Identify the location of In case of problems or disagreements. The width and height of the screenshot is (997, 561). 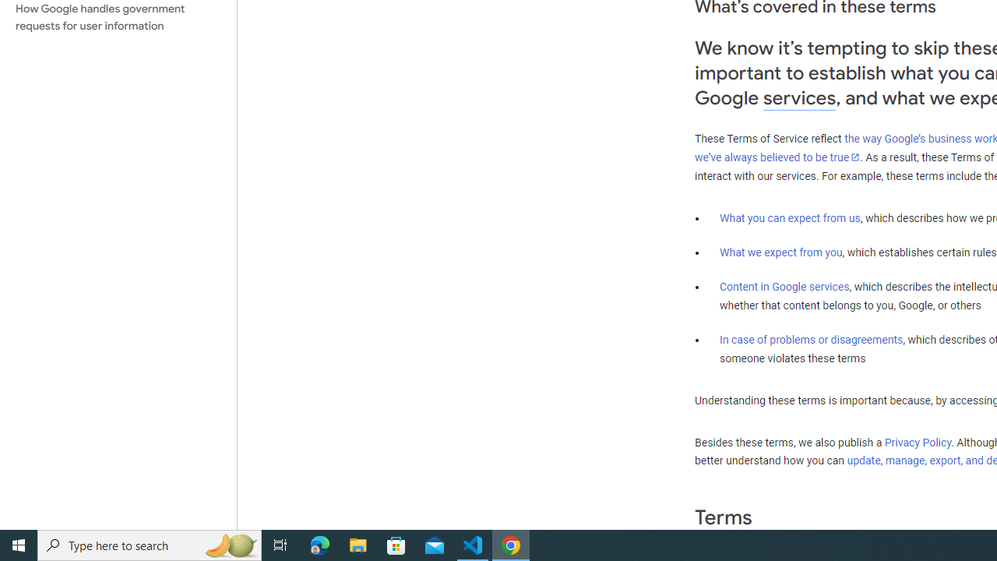
(812, 339).